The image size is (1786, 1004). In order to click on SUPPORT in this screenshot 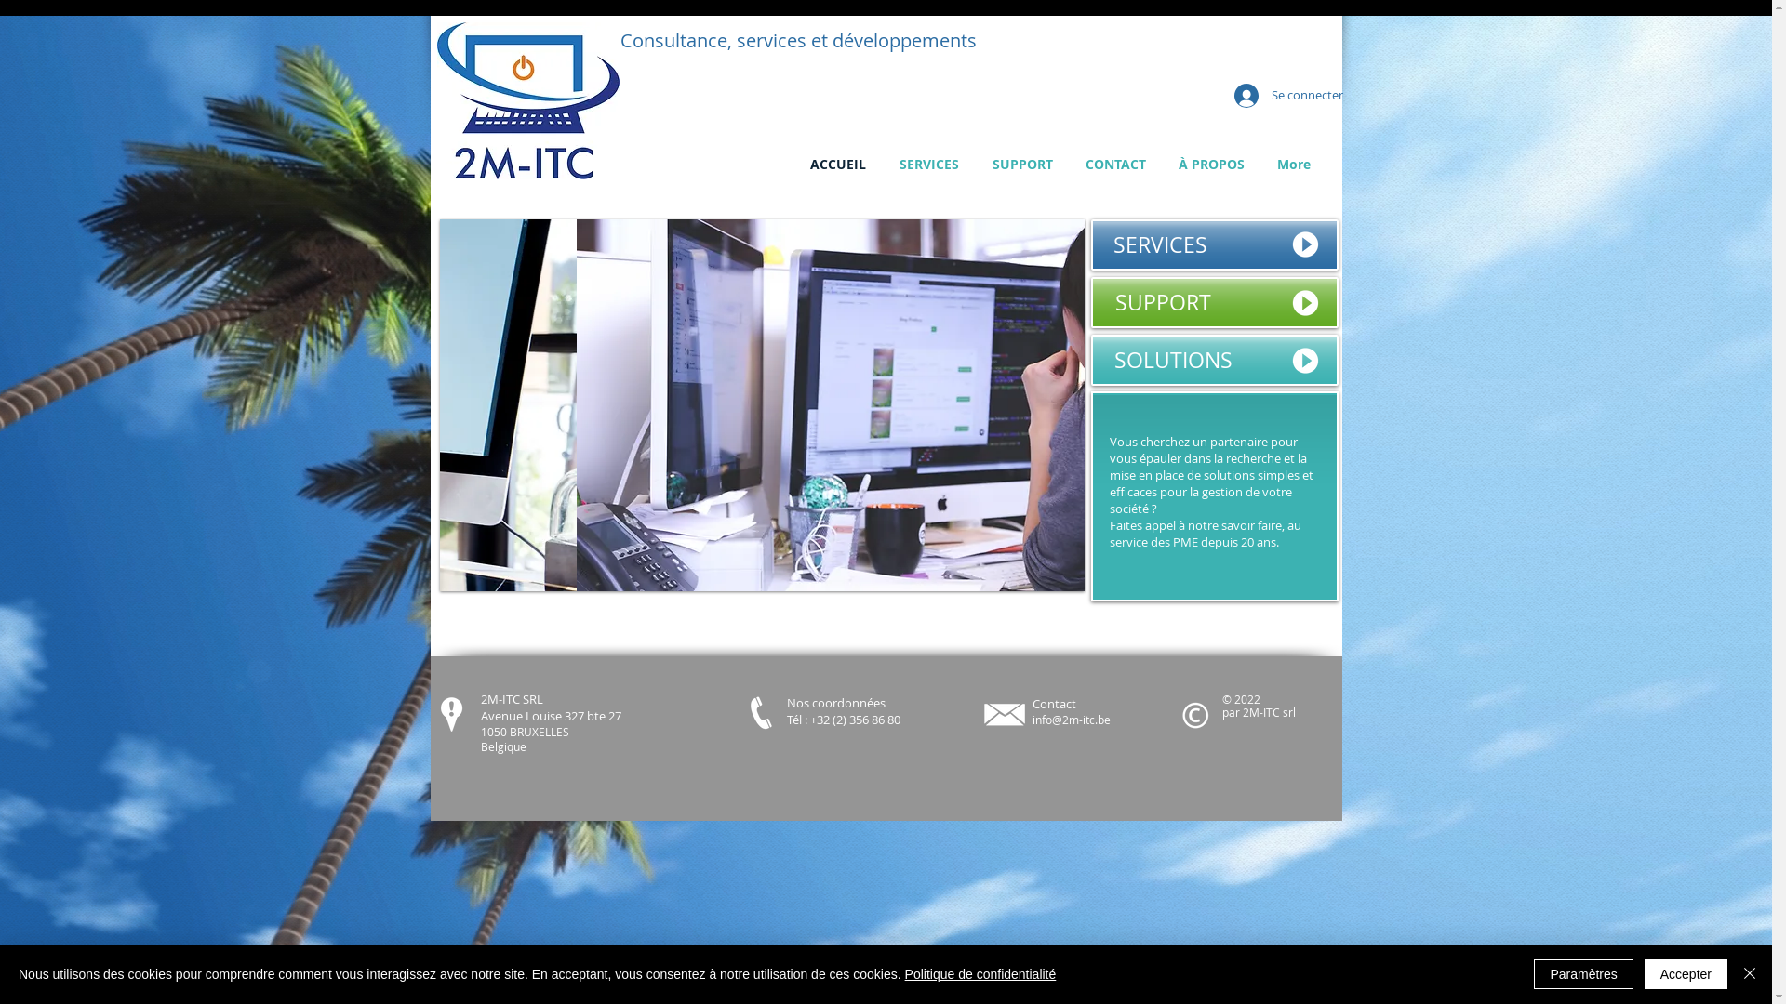, I will do `click(1021, 164)`.